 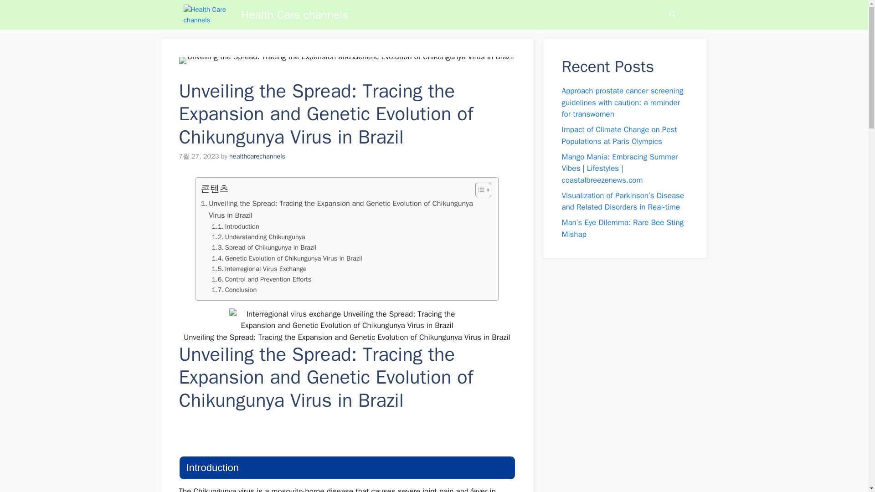 What do you see at coordinates (294, 15) in the screenshot?
I see `Health Care channels` at bounding box center [294, 15].